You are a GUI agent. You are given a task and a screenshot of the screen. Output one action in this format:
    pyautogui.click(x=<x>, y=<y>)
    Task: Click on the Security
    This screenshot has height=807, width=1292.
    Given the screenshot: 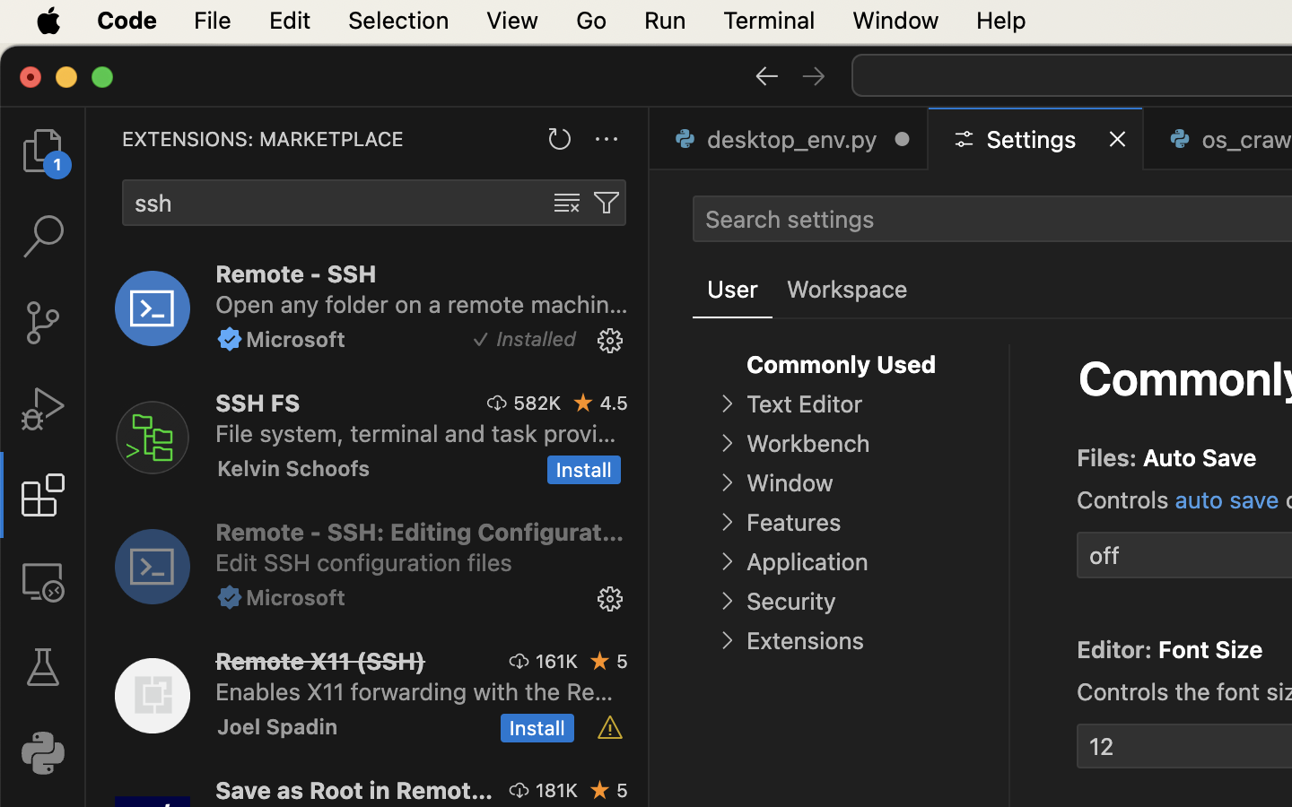 What is the action you would take?
    pyautogui.click(x=791, y=602)
    